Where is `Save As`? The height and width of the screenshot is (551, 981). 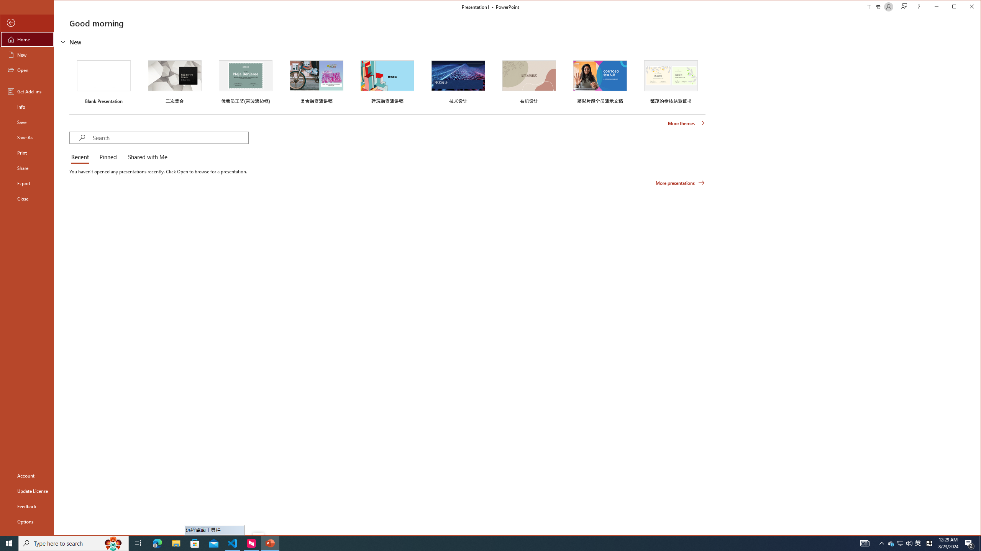
Save As is located at coordinates (27, 137).